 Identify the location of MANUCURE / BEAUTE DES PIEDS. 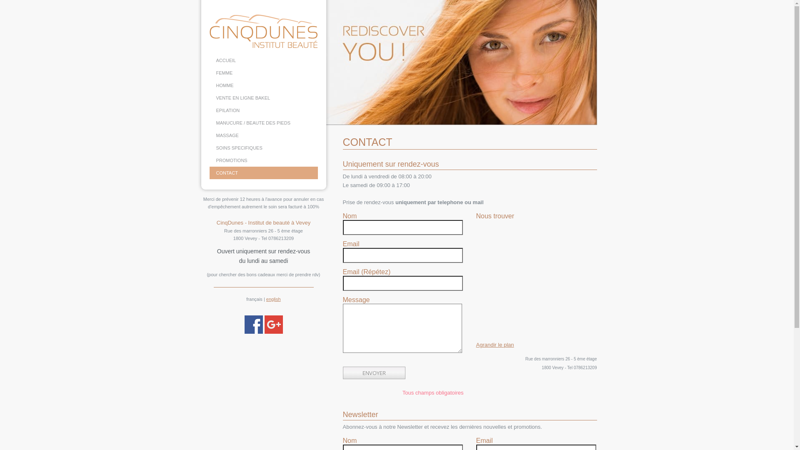
(263, 123).